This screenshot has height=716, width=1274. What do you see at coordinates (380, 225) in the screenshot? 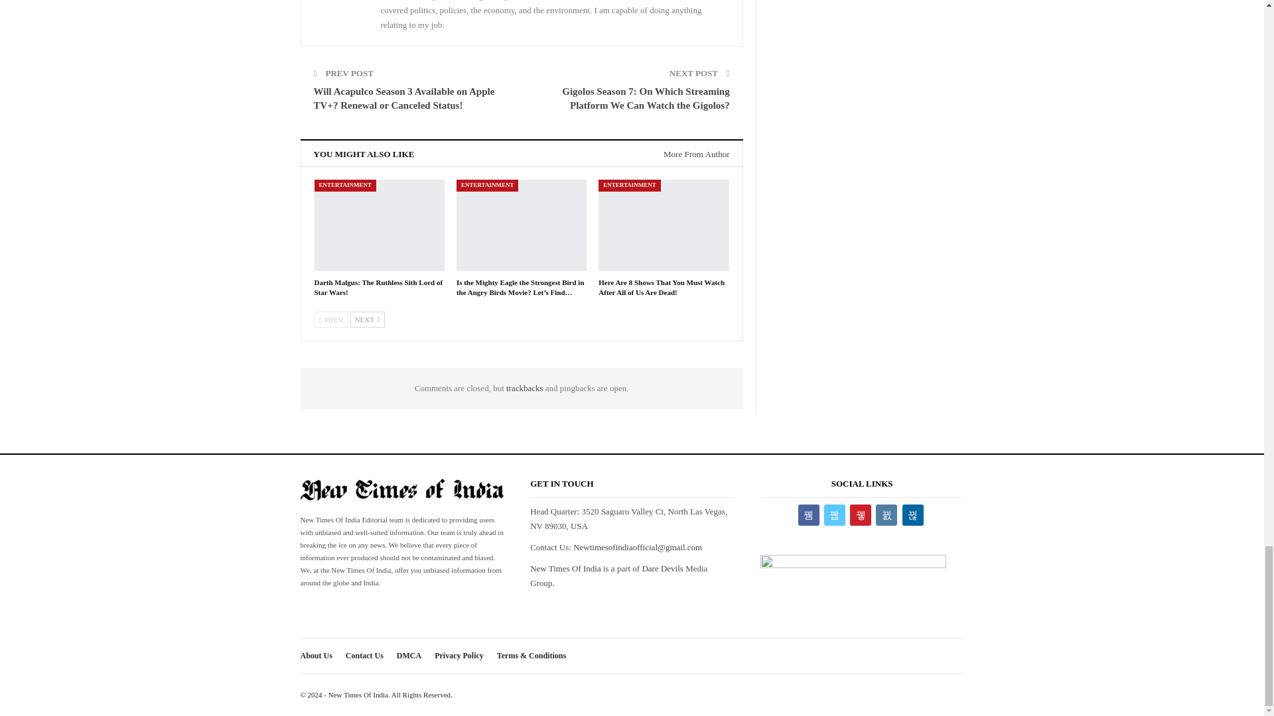
I see `Darth Malgus: The Ruthless Sith Lord of Star Wars!` at bounding box center [380, 225].